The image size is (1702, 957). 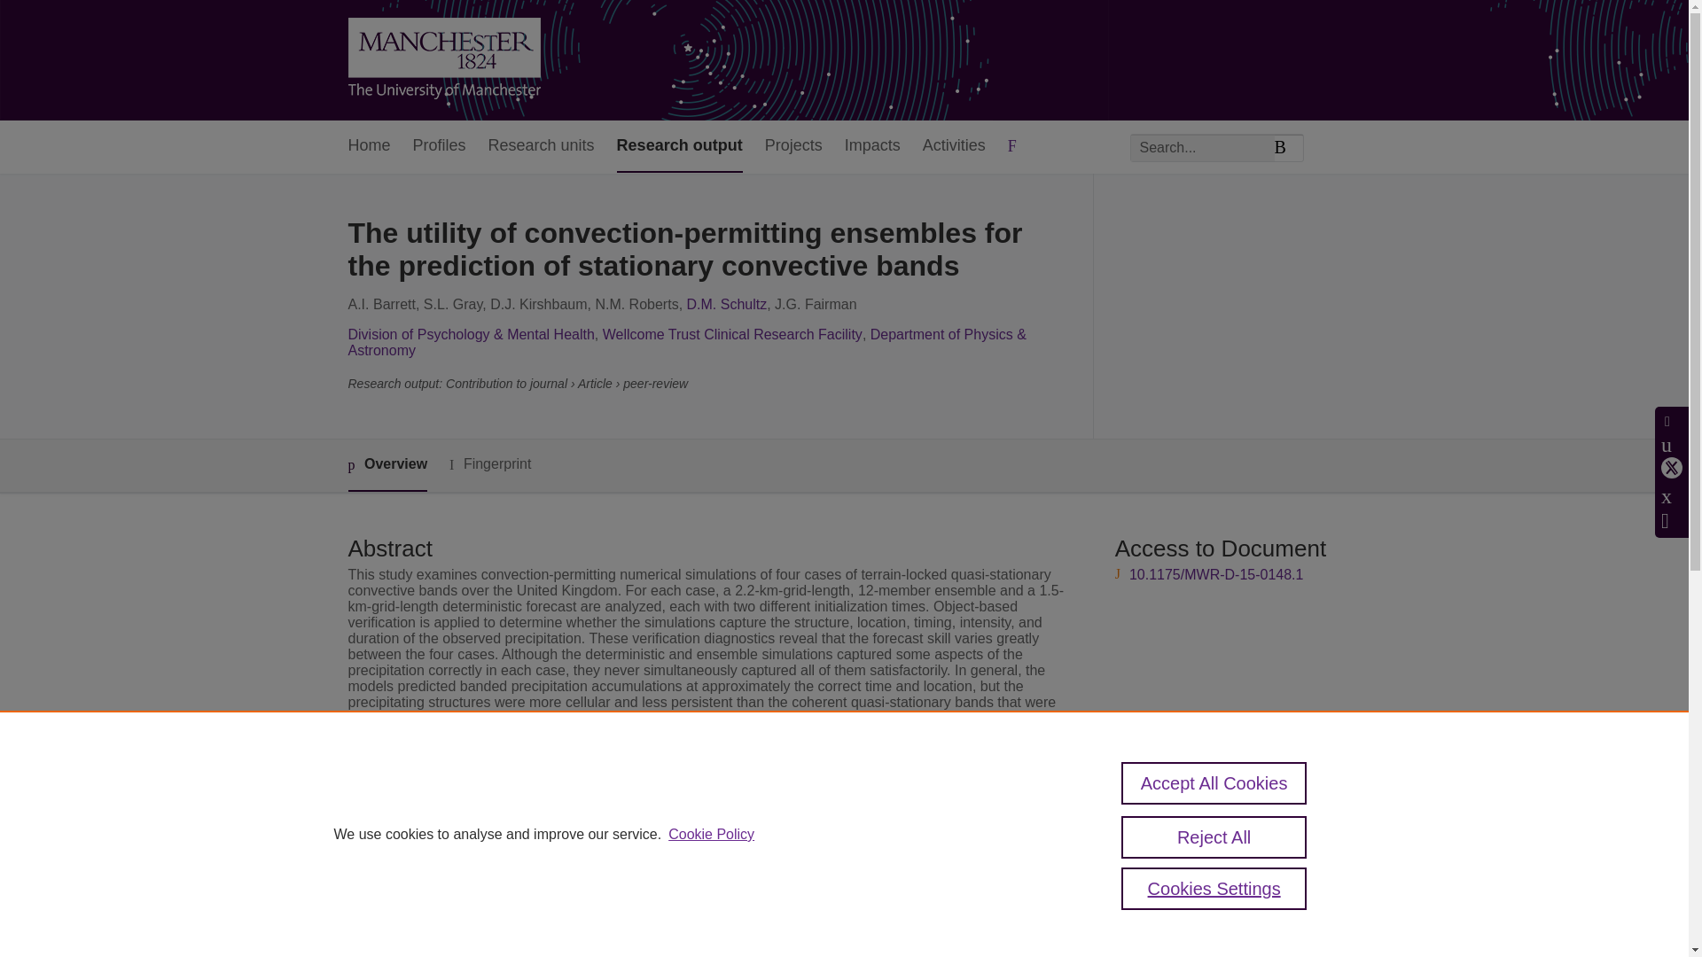 What do you see at coordinates (872, 147) in the screenshot?
I see `Impacts` at bounding box center [872, 147].